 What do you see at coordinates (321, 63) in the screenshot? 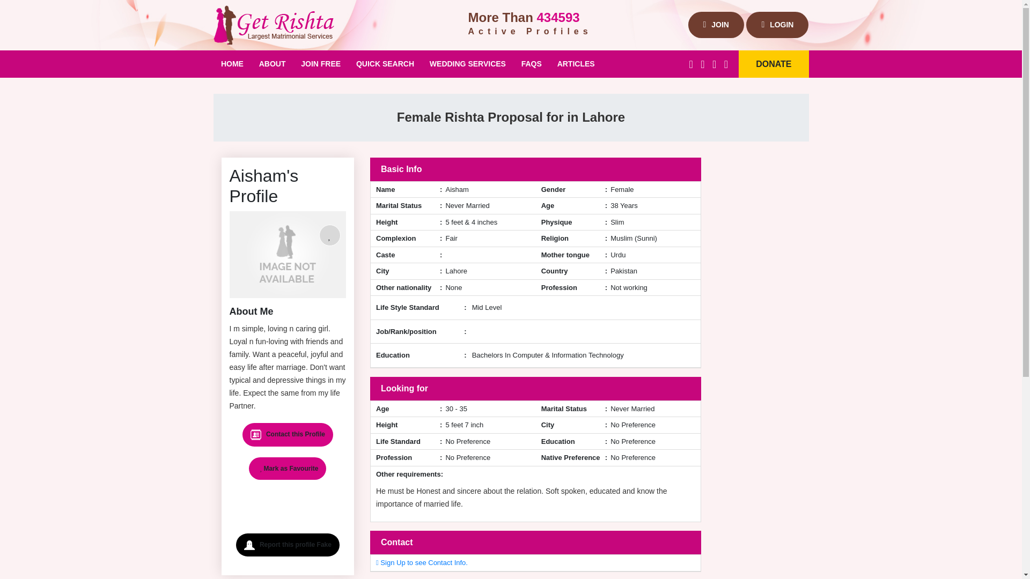
I see `marriage proposal Pakistan` at bounding box center [321, 63].